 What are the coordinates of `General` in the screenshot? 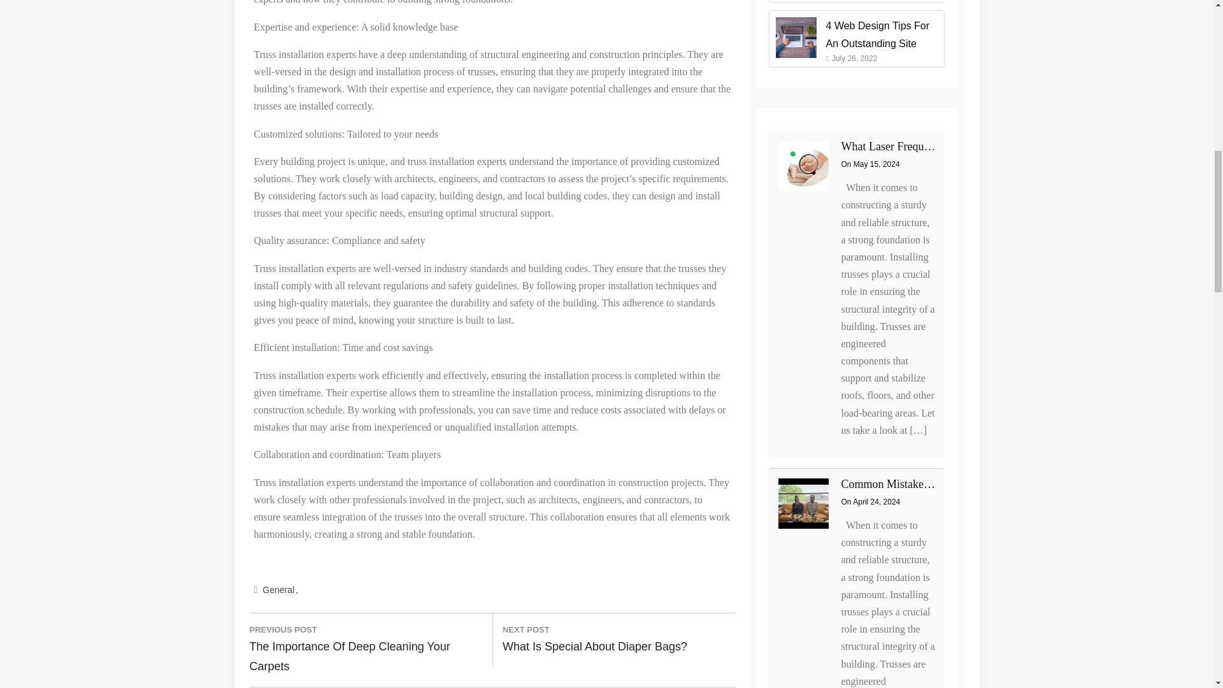 It's located at (280, 590).